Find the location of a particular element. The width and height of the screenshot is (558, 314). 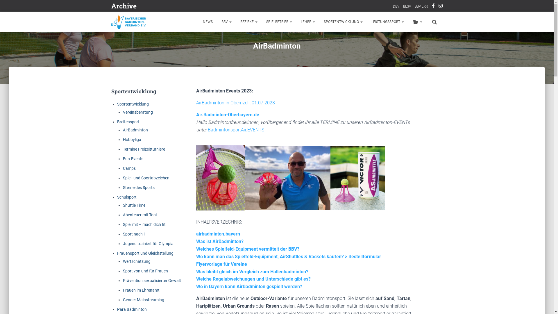

Juli 2010 is located at coordinates (234, 298).